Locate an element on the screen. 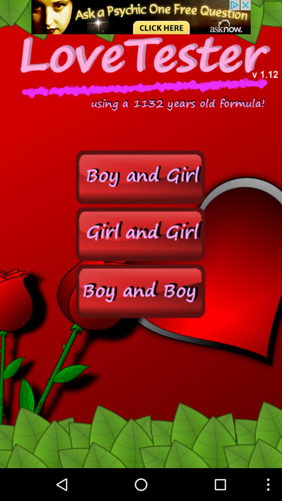 The width and height of the screenshot is (282, 501). test for male and female couple is located at coordinates (141, 291).